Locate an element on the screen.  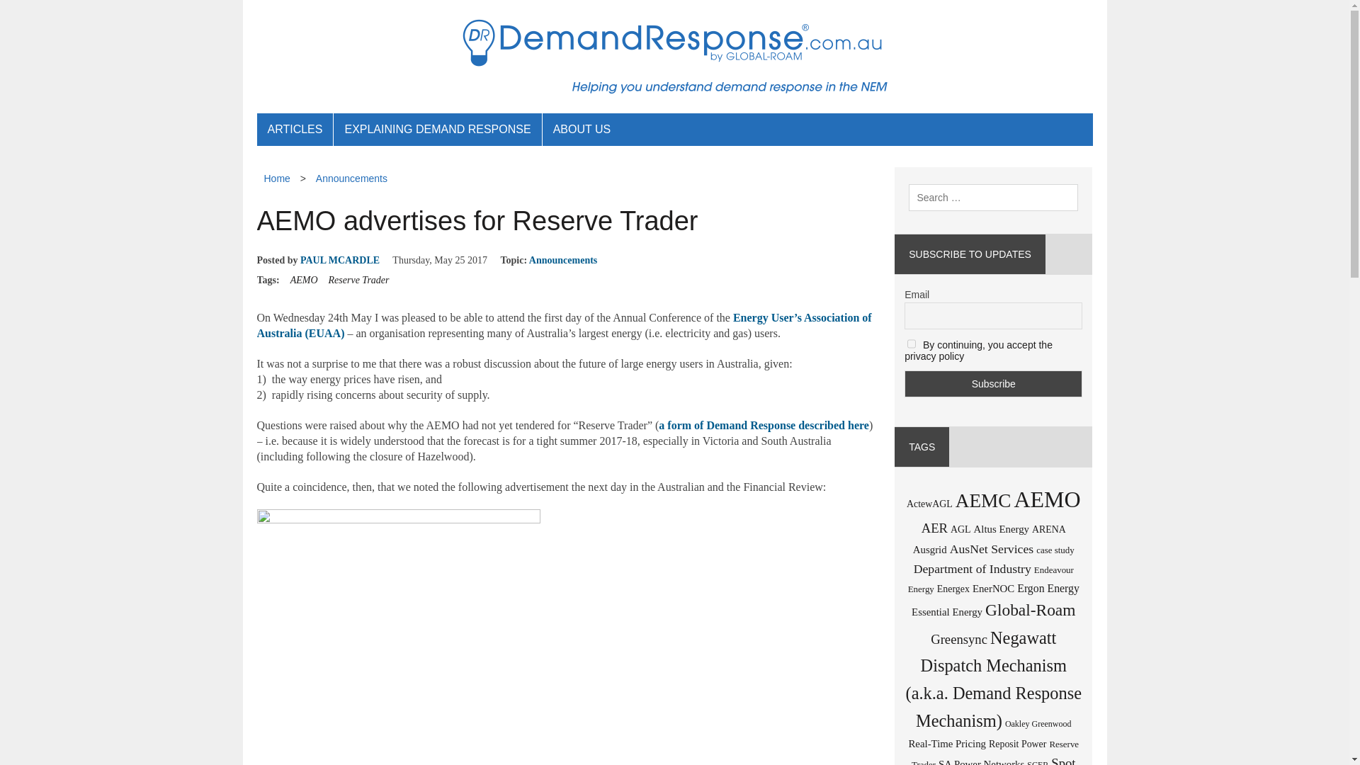
Subscribe is located at coordinates (993, 383).